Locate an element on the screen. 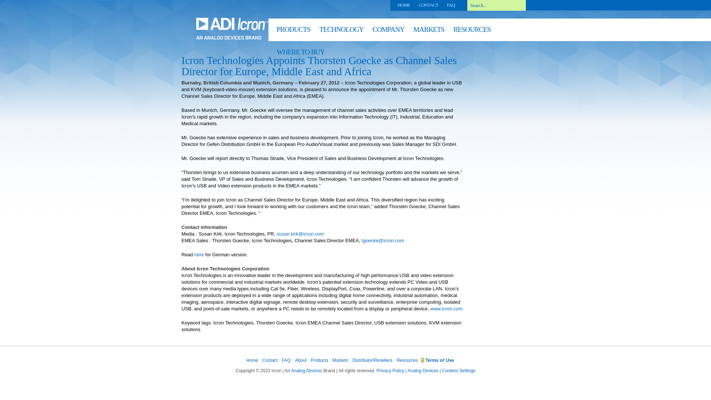  Search... is located at coordinates (496, 5).